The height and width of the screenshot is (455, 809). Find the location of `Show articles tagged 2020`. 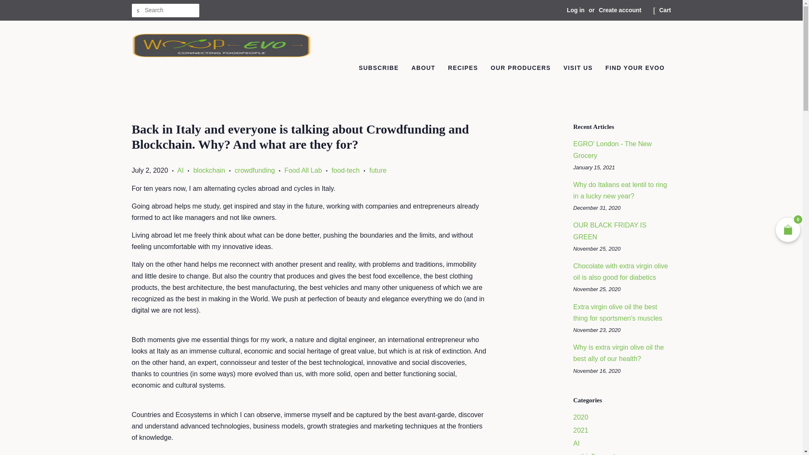

Show articles tagged 2020 is located at coordinates (580, 417).